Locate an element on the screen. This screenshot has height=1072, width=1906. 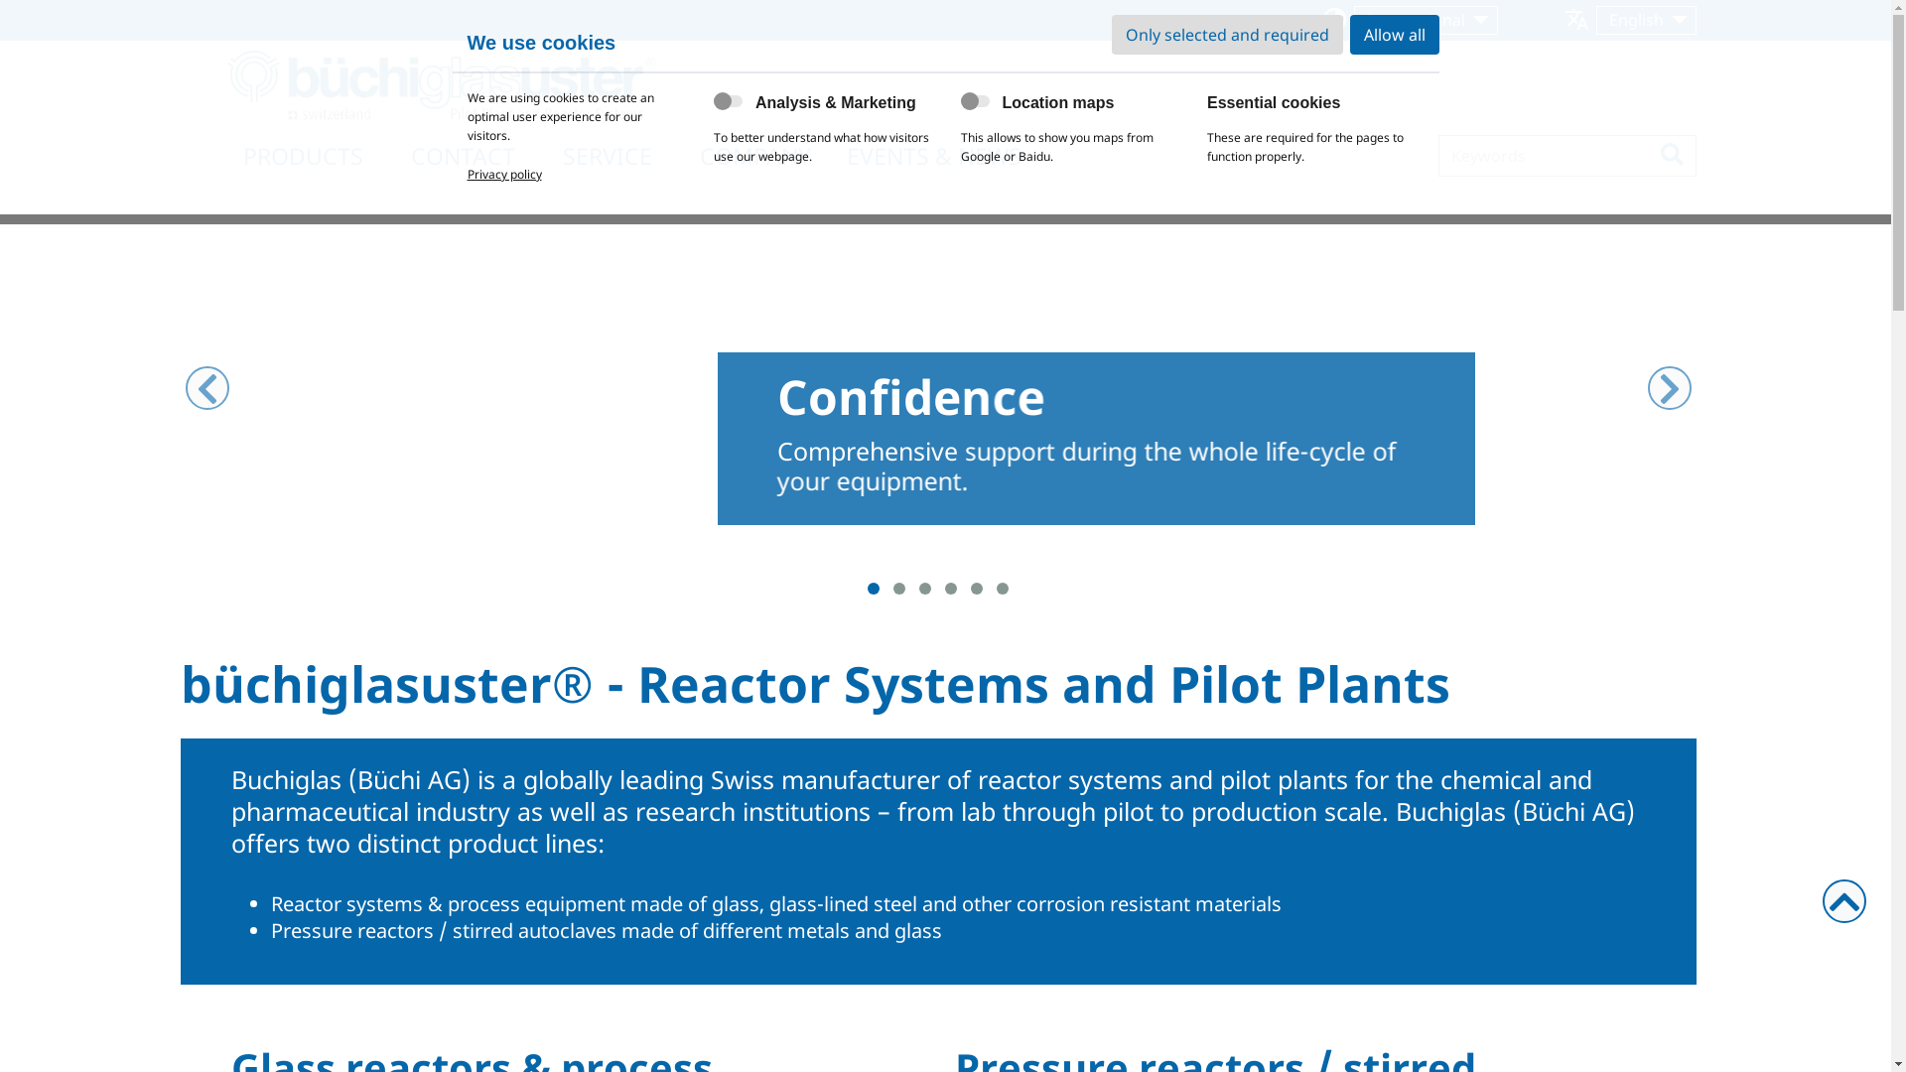
International is located at coordinates (1426, 20).